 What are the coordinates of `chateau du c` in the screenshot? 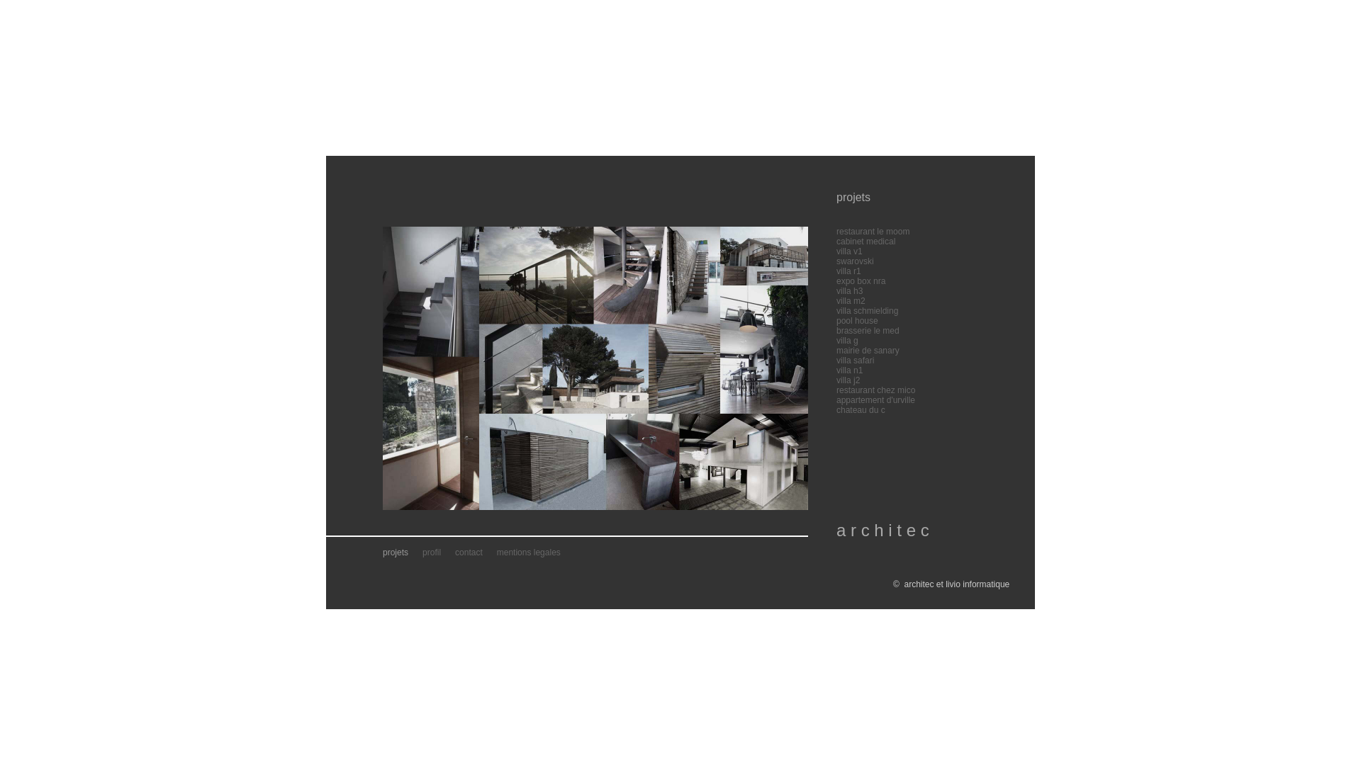 It's located at (861, 410).